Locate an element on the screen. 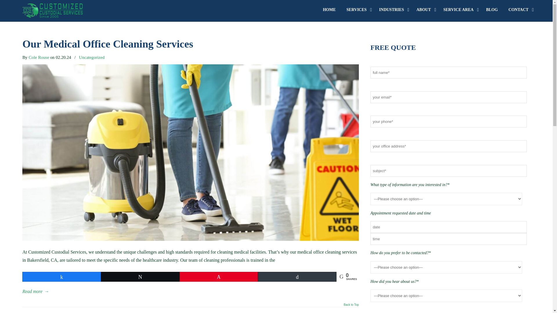 This screenshot has height=313, width=557. SERVICE AREA is located at coordinates (459, 10).